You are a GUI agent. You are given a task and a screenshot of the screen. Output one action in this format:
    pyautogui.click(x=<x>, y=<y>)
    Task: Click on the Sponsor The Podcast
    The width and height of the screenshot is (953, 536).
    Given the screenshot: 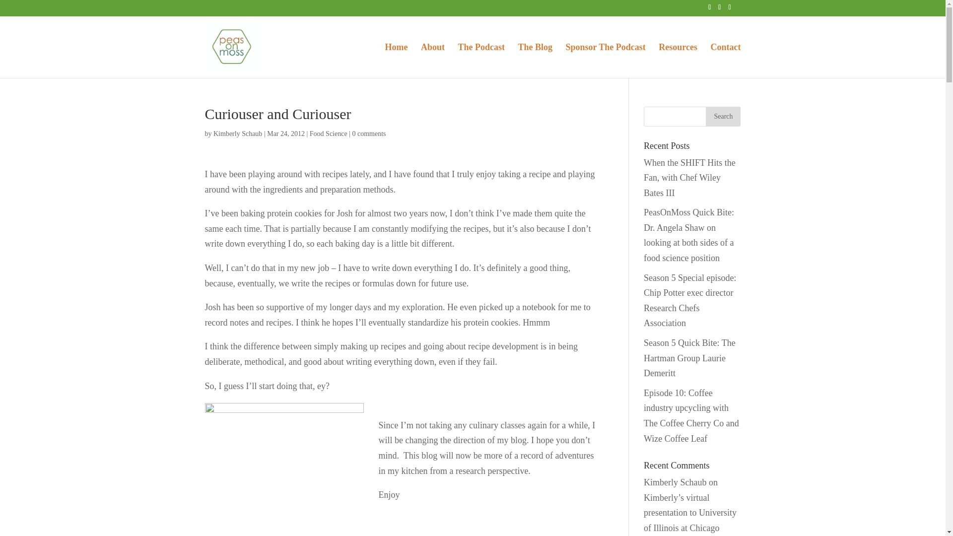 What is the action you would take?
    pyautogui.click(x=605, y=61)
    